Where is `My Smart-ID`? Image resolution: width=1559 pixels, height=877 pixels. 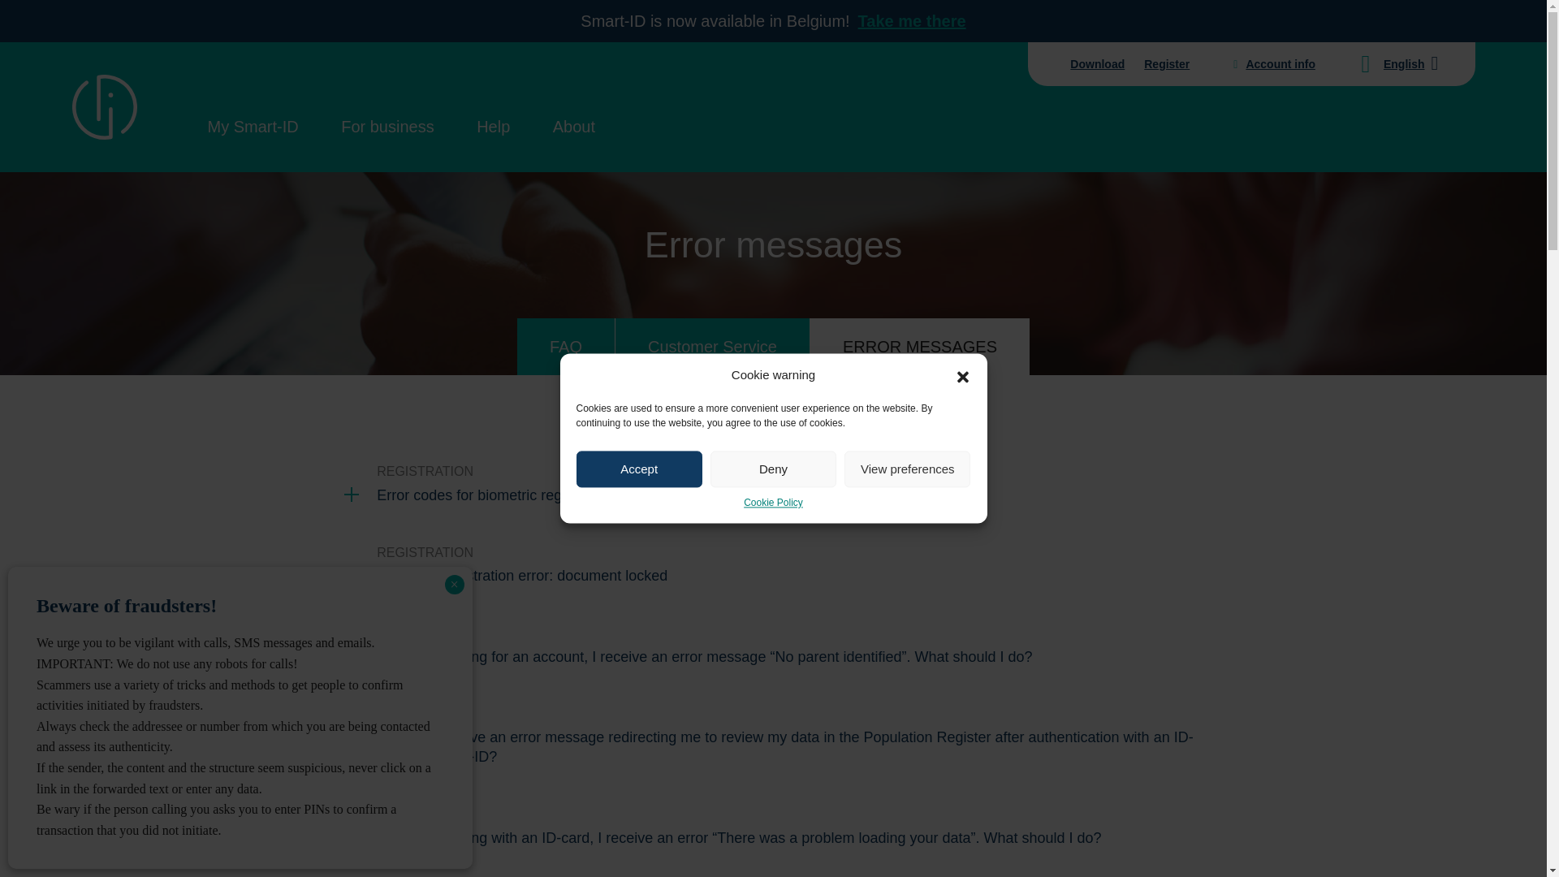
My Smart-ID is located at coordinates (253, 127).